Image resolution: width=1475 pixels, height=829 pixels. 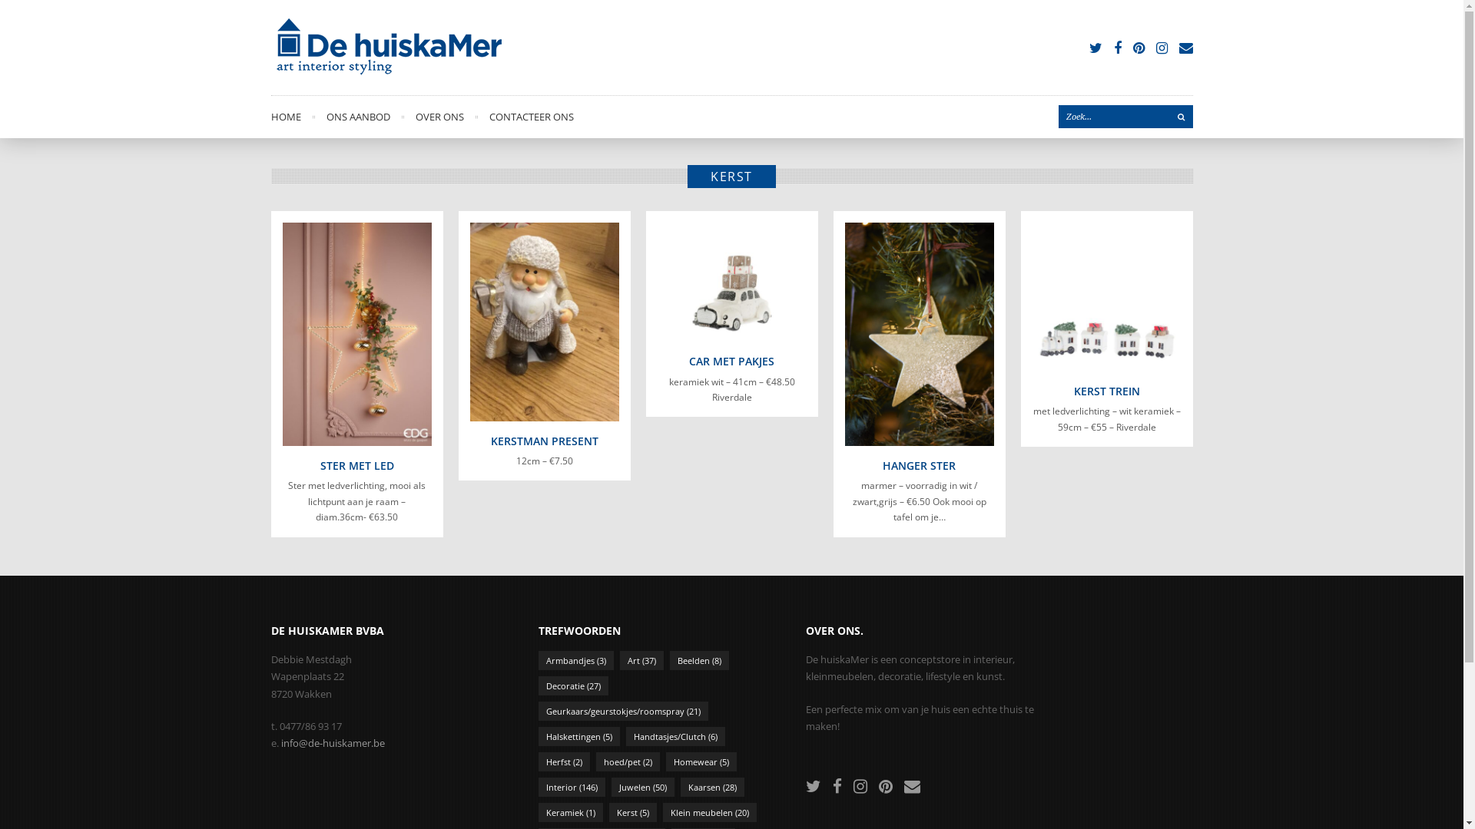 What do you see at coordinates (628, 761) in the screenshot?
I see `hoed/pet (2)` at bounding box center [628, 761].